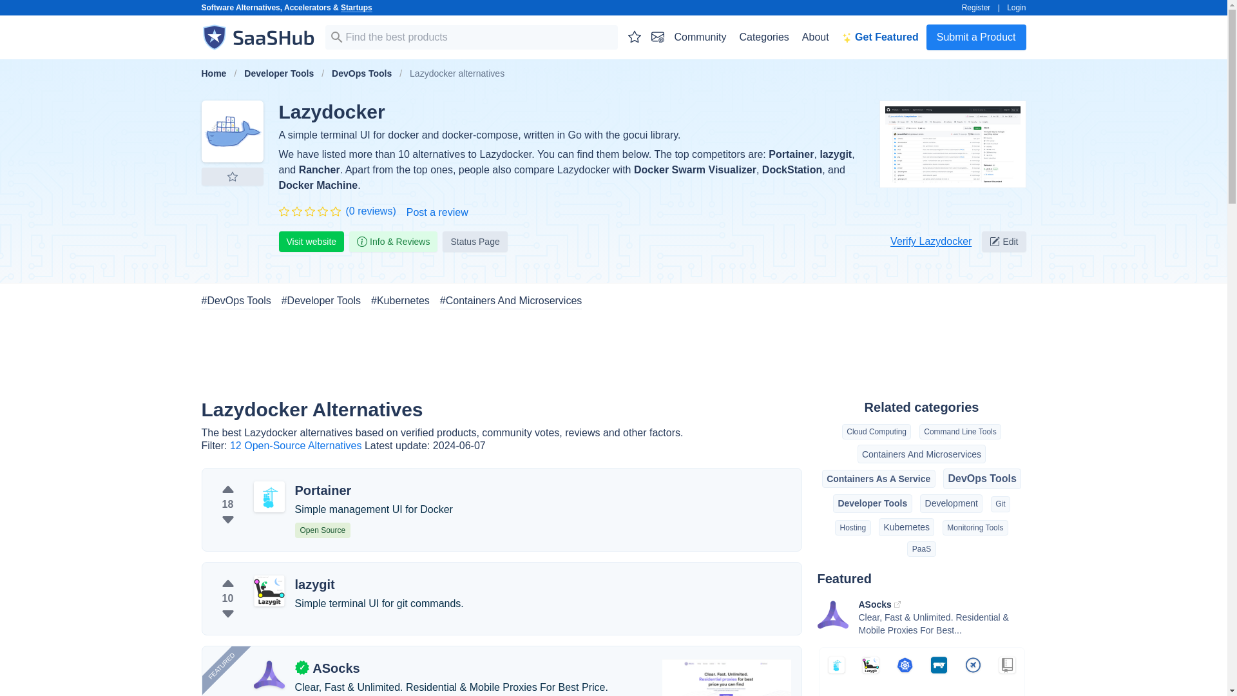 The height and width of the screenshot is (696, 1237). Describe the element at coordinates (976, 8) in the screenshot. I see `Register` at that location.